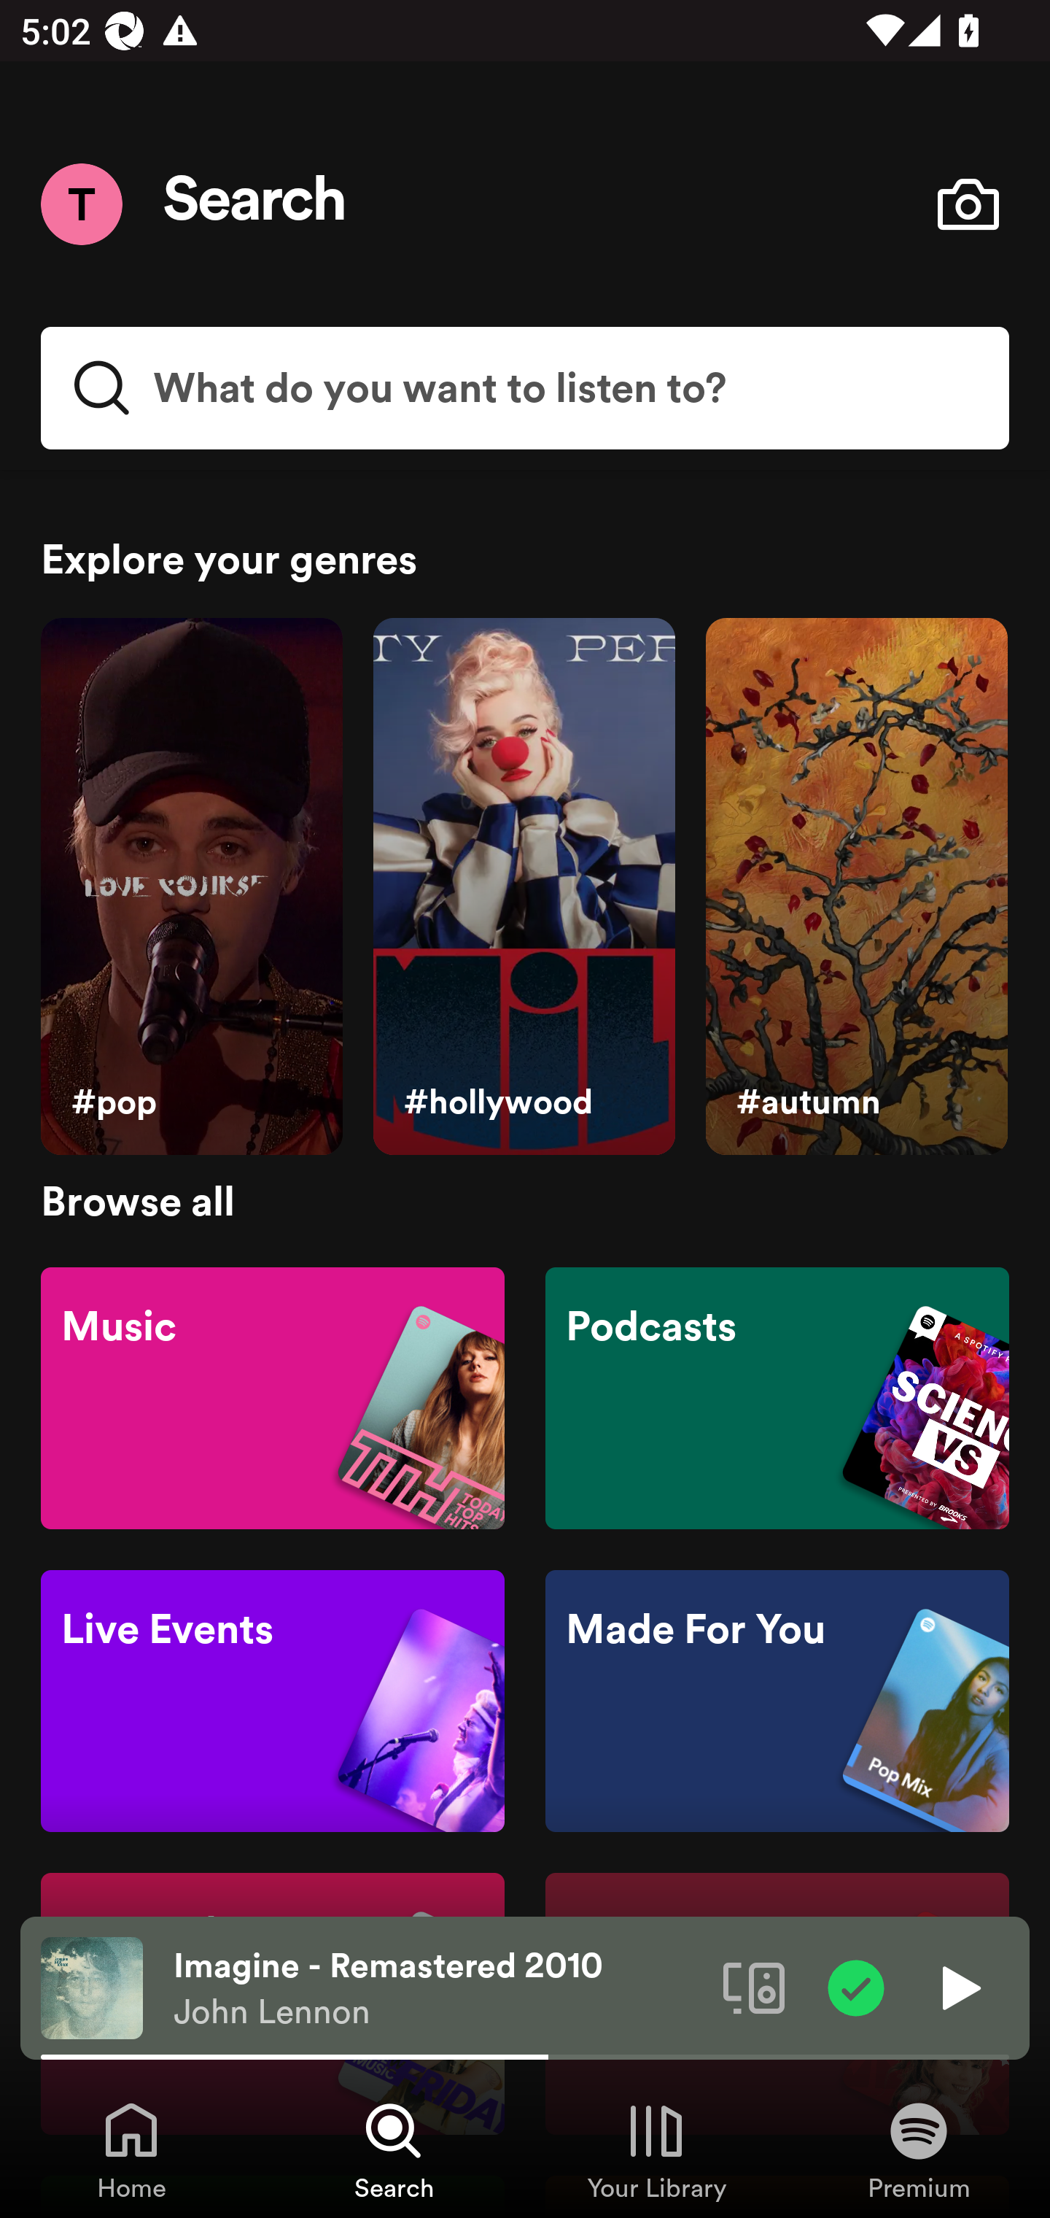 Image resolution: width=1050 pixels, height=2218 pixels. Describe the element at coordinates (394, 2149) in the screenshot. I see `Search, Tab 2 of 4 Search Search` at that location.